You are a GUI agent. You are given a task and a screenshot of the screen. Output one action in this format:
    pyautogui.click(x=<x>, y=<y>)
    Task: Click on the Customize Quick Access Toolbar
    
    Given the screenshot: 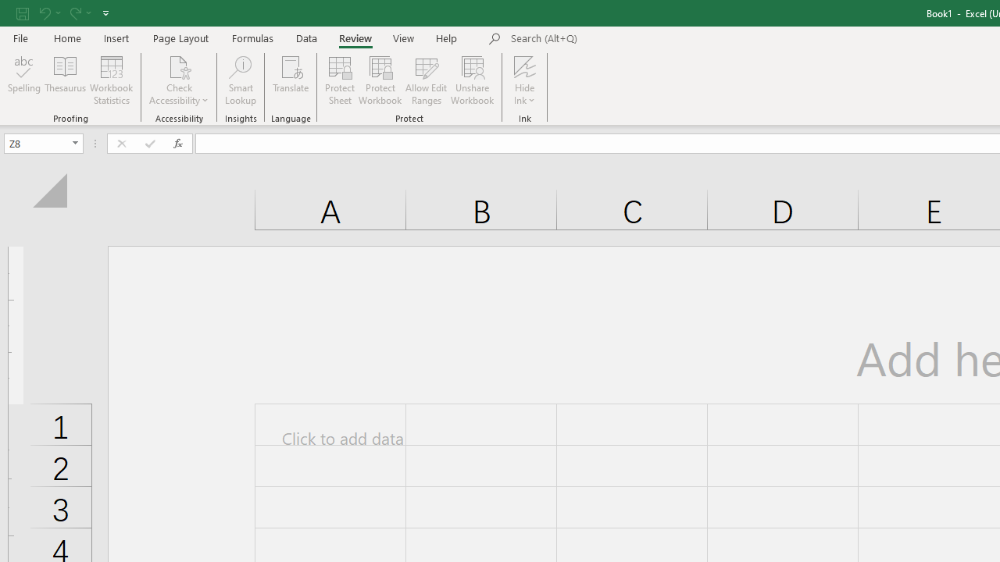 What is the action you would take?
    pyautogui.click(x=105, y=12)
    